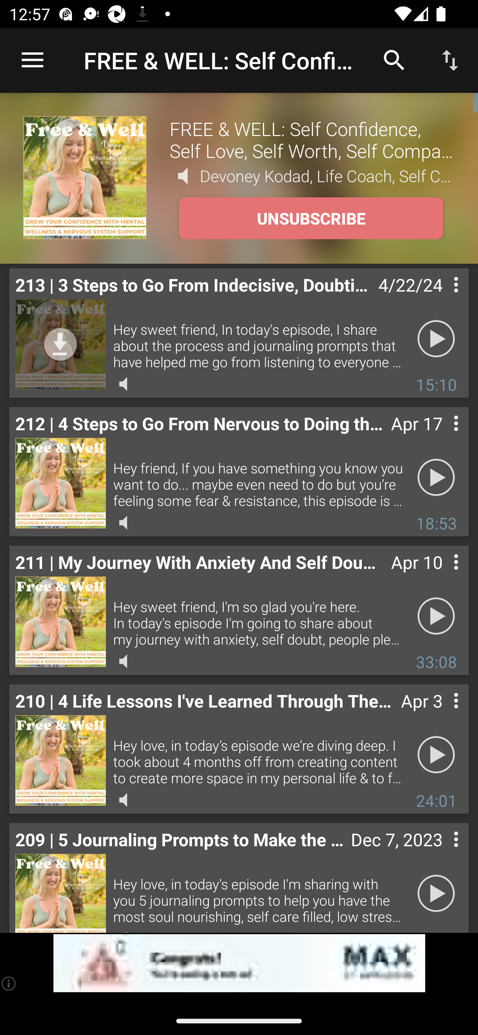 The image size is (478, 1035). I want to click on Contextual menu, so click(441, 298).